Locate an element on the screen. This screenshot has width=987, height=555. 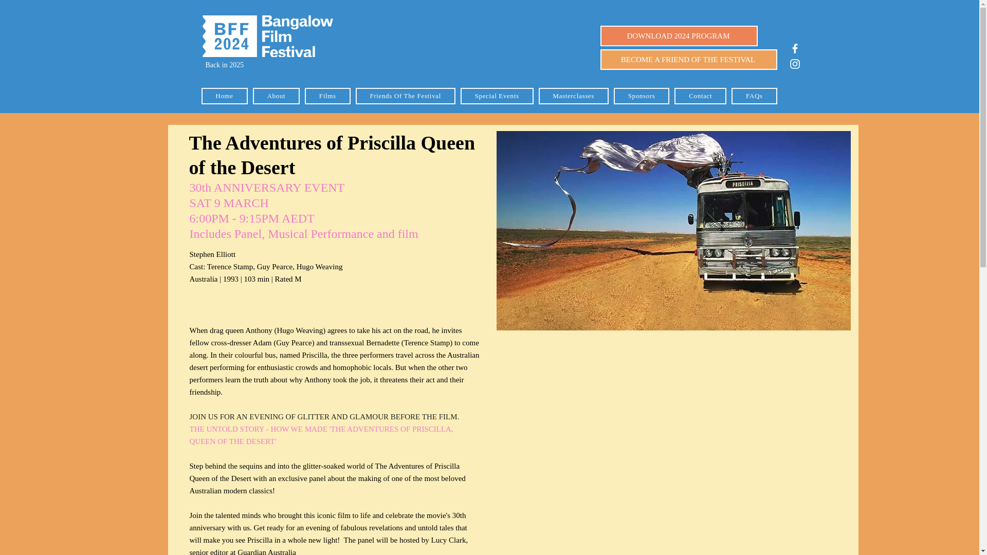
Special Events is located at coordinates (497, 96).